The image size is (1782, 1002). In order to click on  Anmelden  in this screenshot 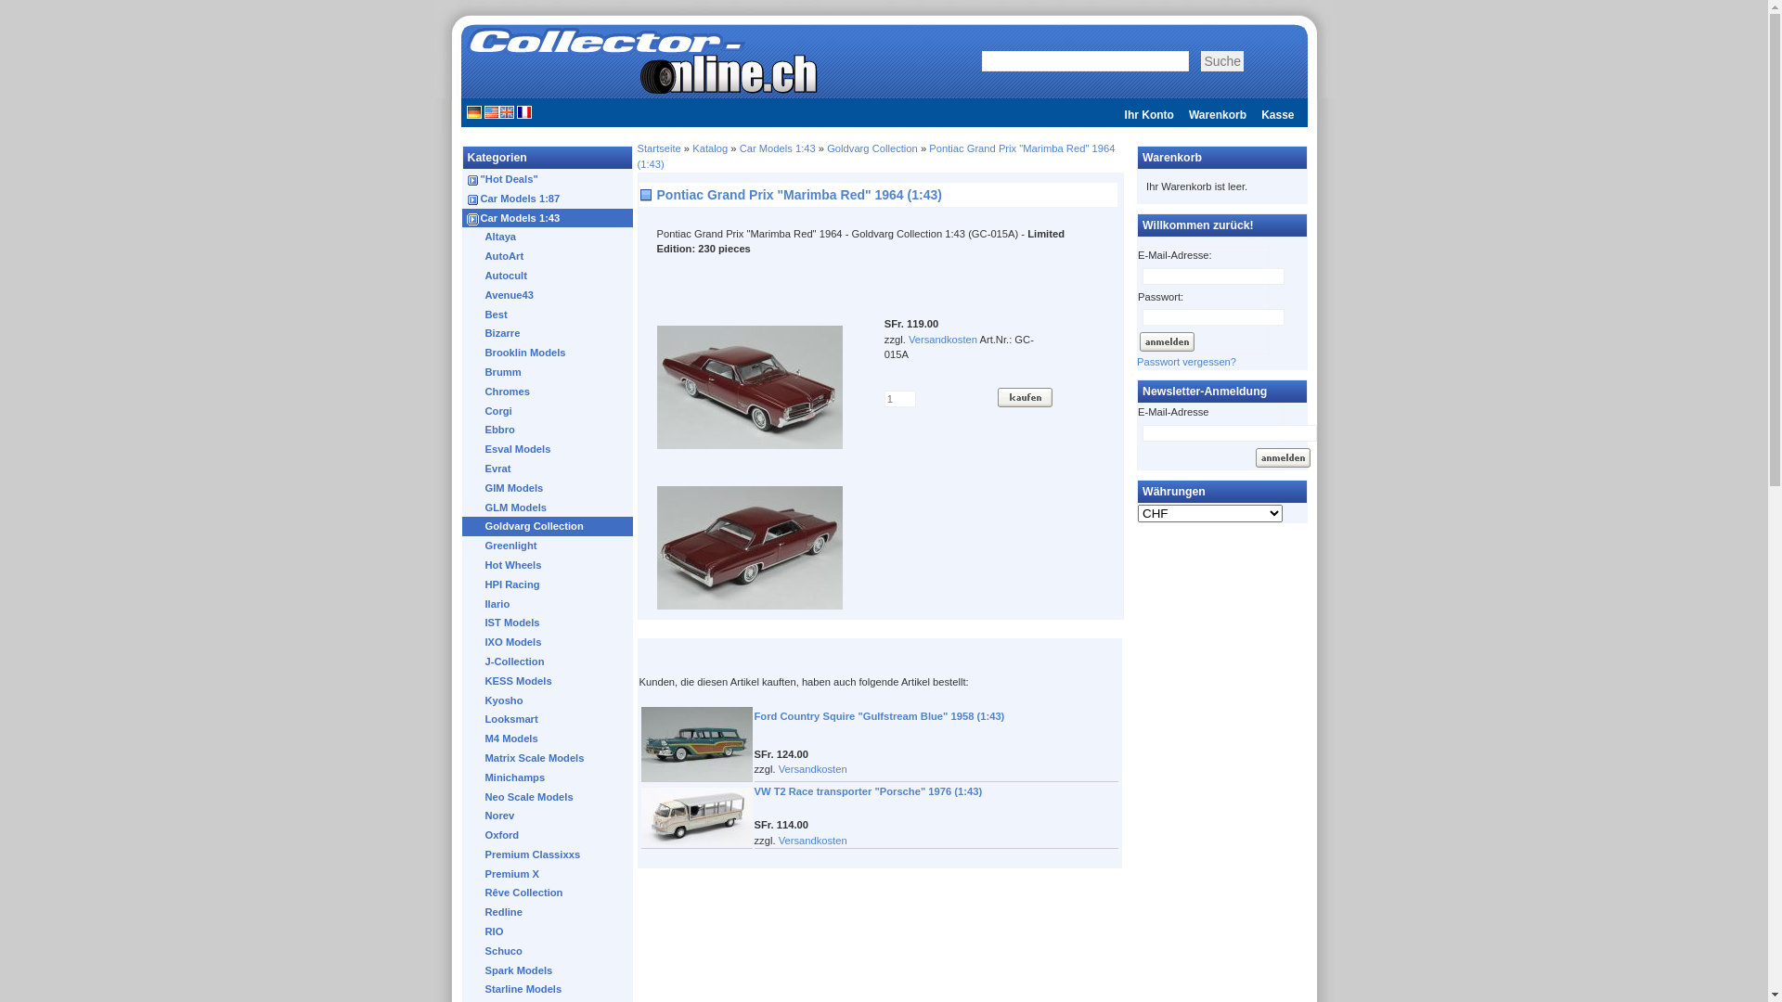, I will do `click(1283, 458)`.